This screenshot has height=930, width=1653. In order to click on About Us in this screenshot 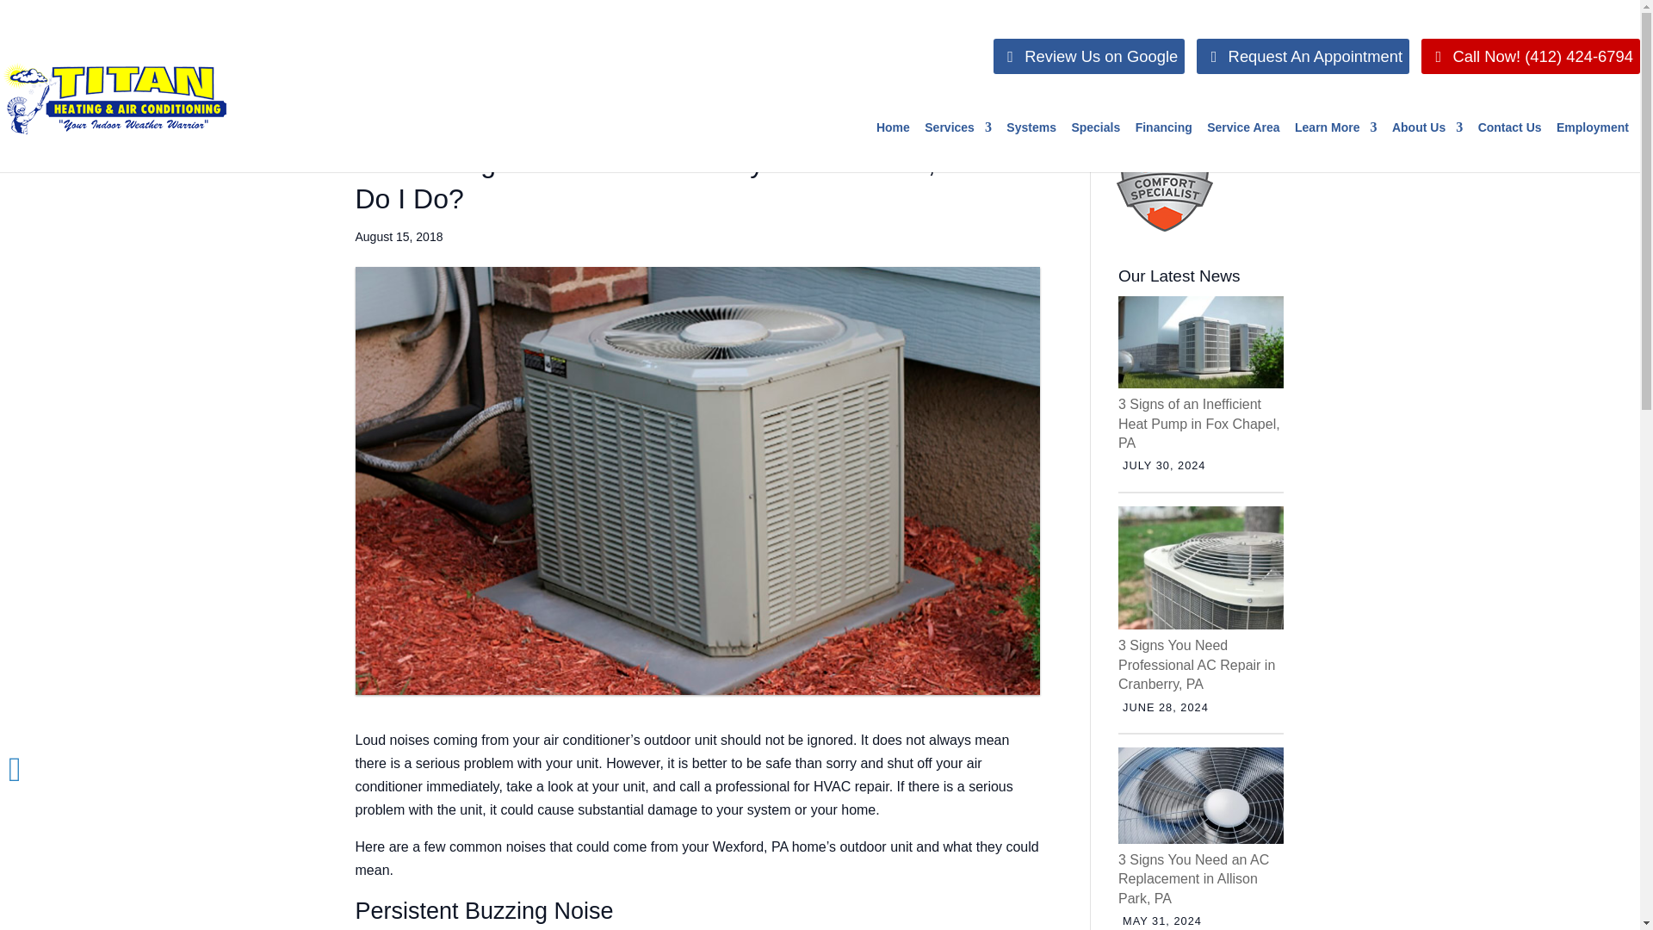, I will do `click(1427, 146)`.